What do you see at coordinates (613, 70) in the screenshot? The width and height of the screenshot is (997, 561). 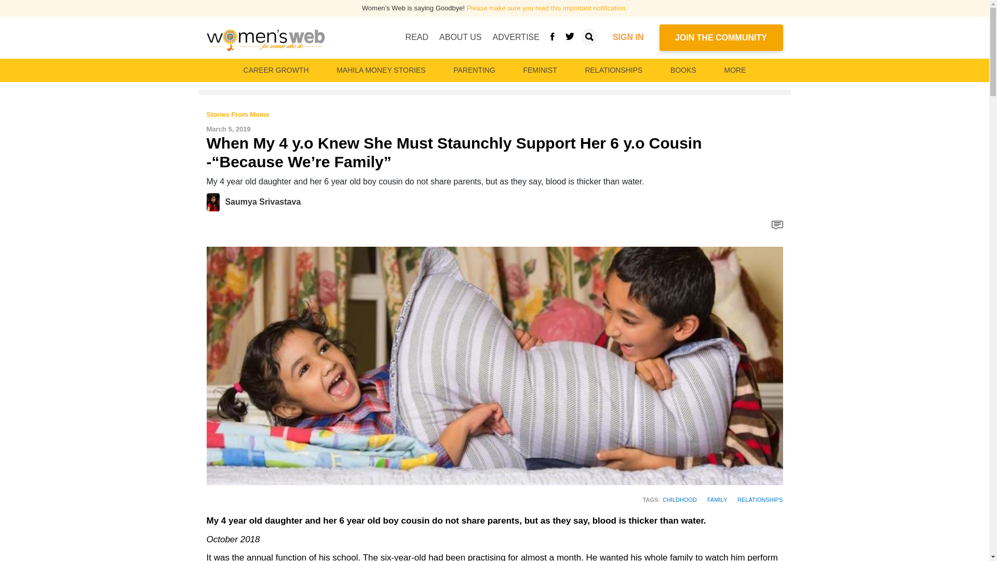 I see `RELATIONSHIPS` at bounding box center [613, 70].